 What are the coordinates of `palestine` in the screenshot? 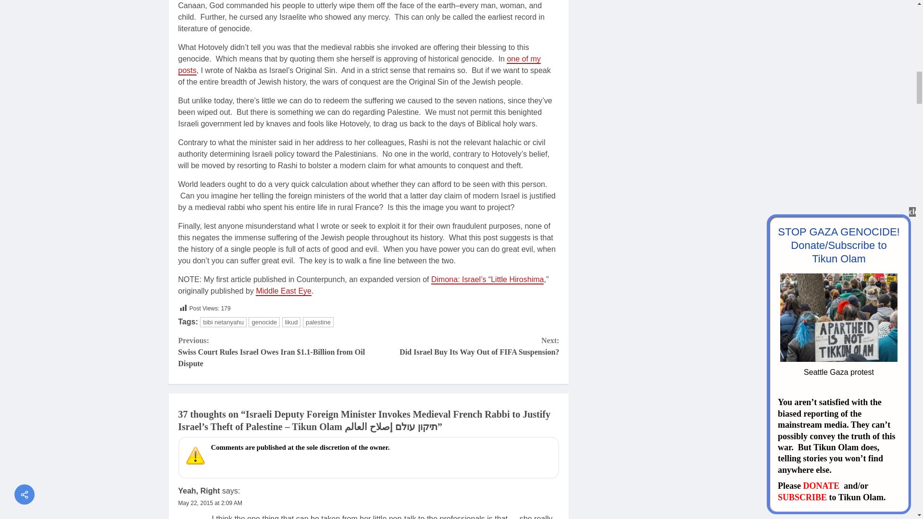 It's located at (318, 322).